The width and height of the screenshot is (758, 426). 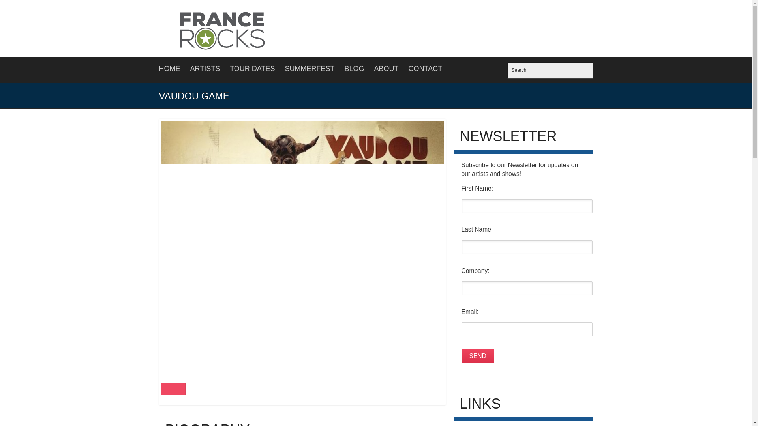 I want to click on Facebook, so click(x=178, y=389).